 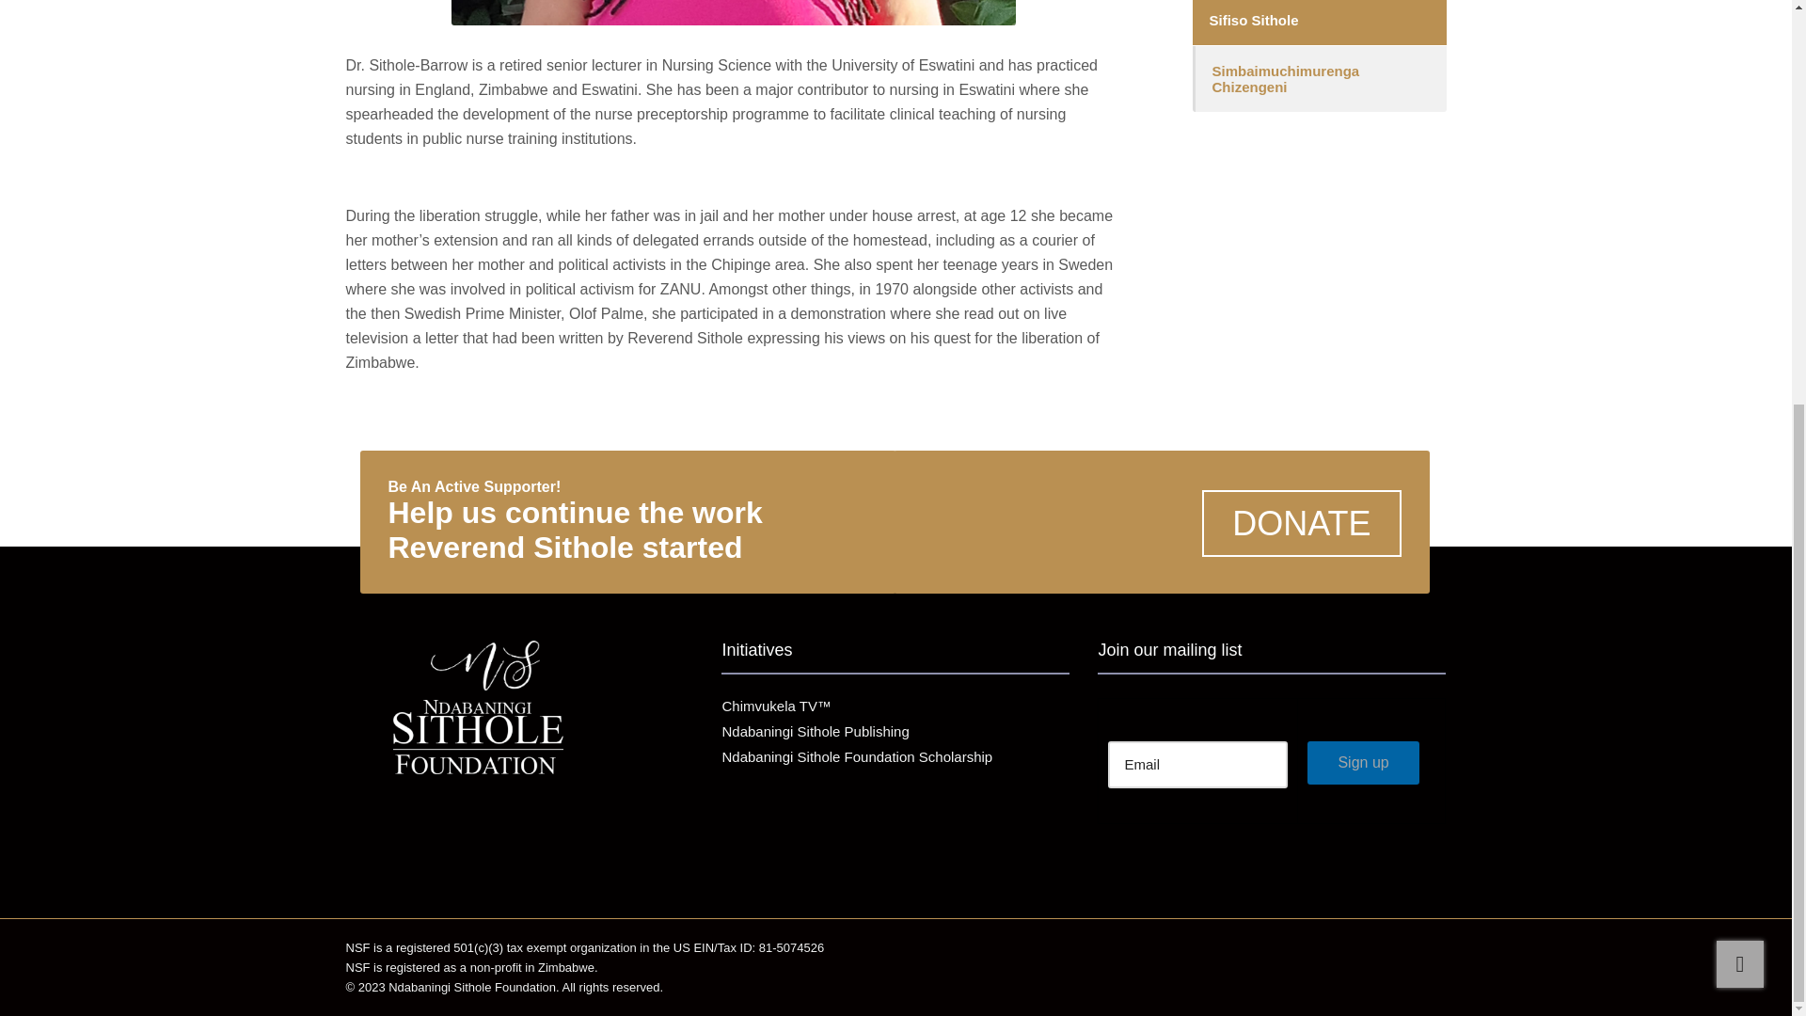 I want to click on Ndabaningi Sithole Foundation Scholarship, so click(x=895, y=756).